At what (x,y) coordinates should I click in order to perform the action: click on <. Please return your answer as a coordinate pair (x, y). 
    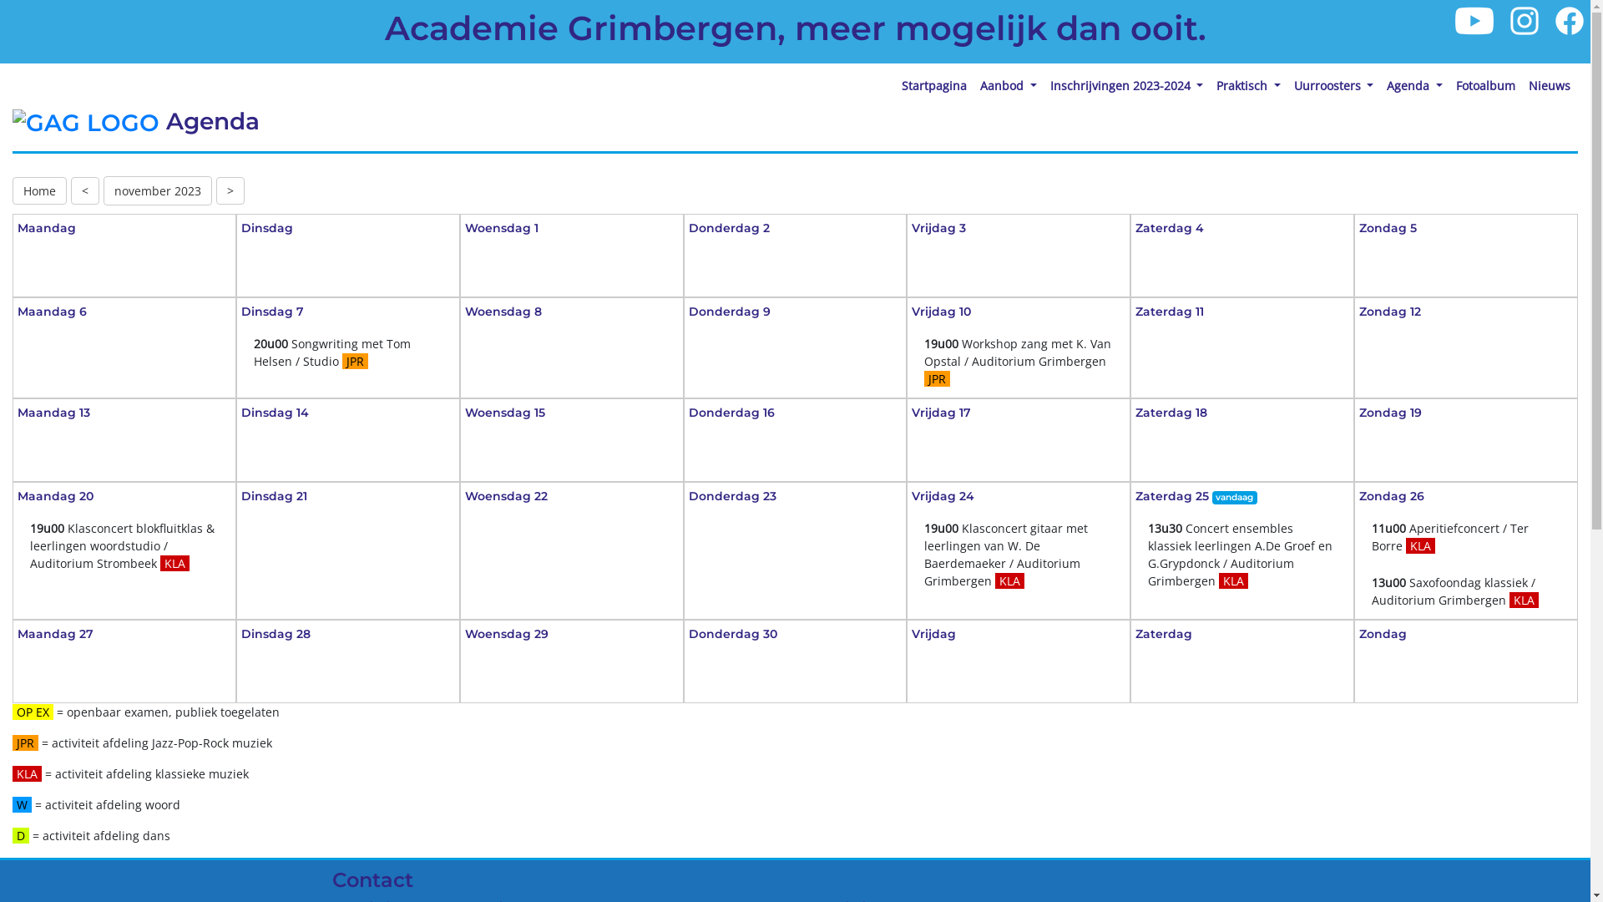
    Looking at the image, I should click on (85, 190).